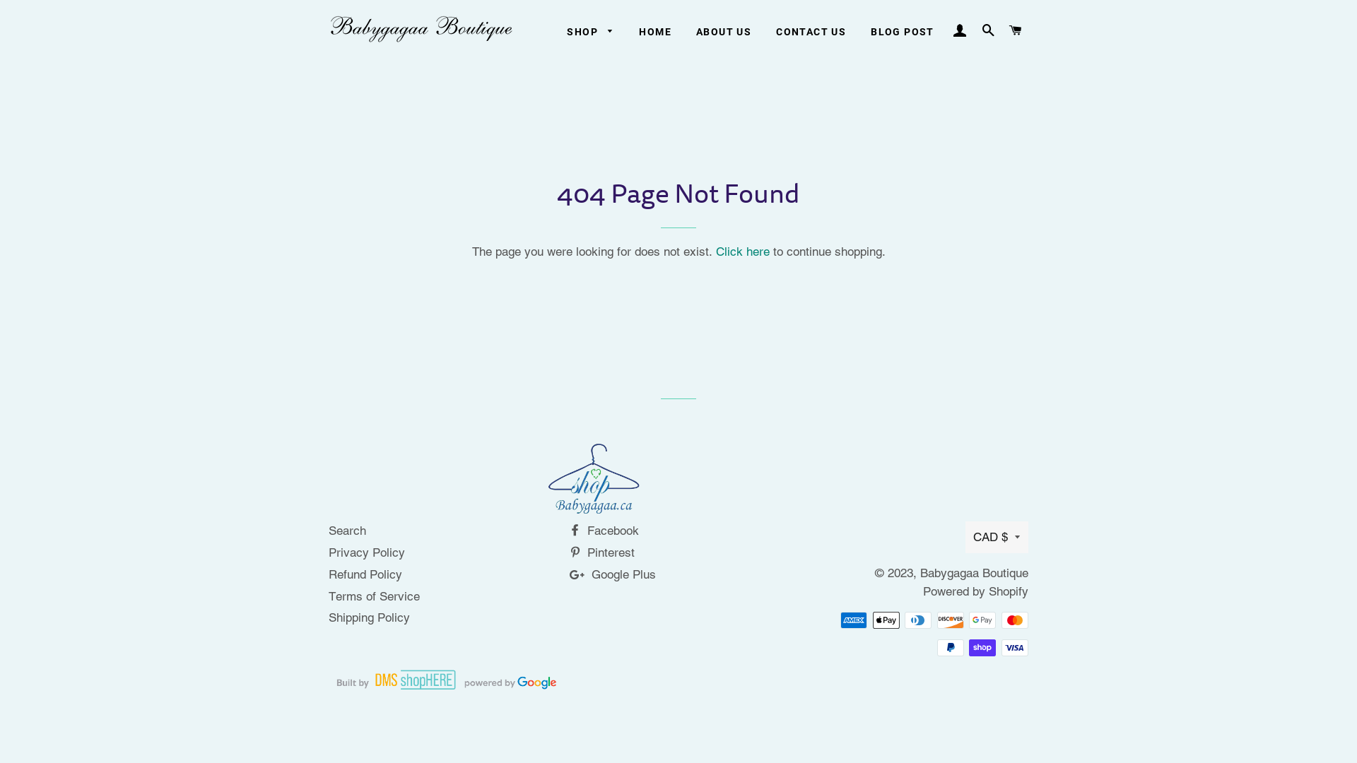 The width and height of the screenshot is (1357, 763). Describe the element at coordinates (724, 32) in the screenshot. I see `ABOUT US` at that location.